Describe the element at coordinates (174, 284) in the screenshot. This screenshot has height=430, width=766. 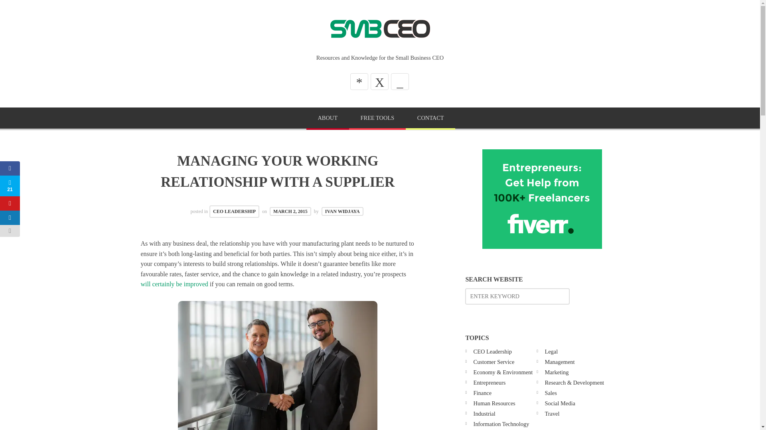
I see `will certainly be improved` at that location.